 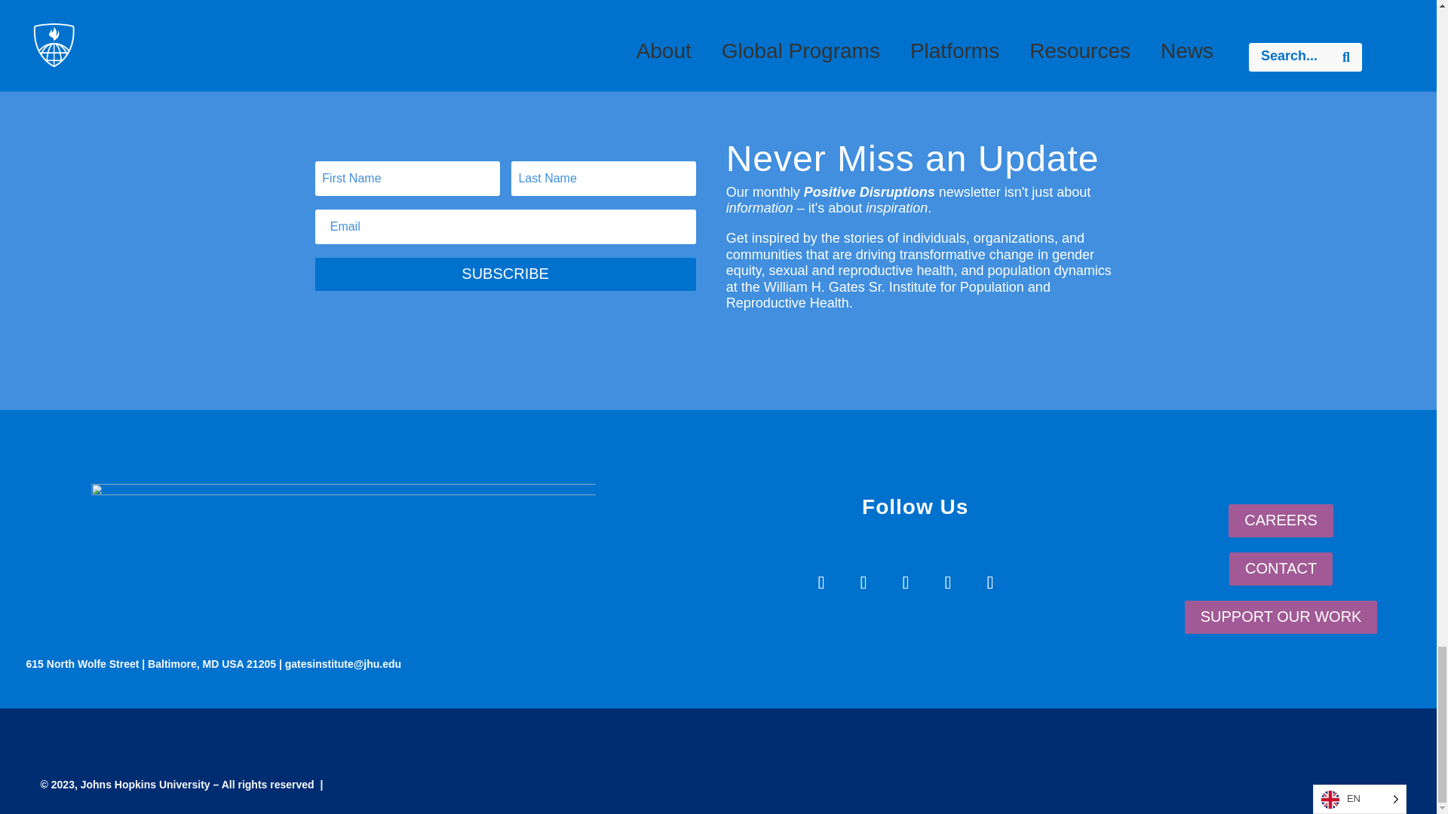 What do you see at coordinates (947, 583) in the screenshot?
I see `Follow on Youtube` at bounding box center [947, 583].